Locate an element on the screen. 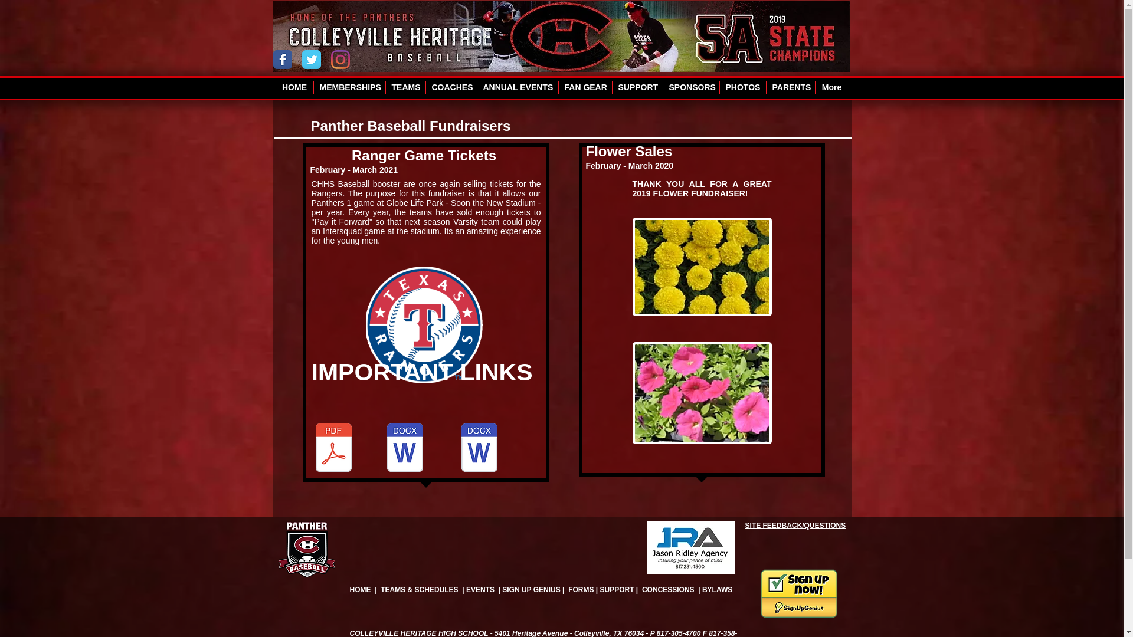  CONCESSIONS is located at coordinates (668, 589).